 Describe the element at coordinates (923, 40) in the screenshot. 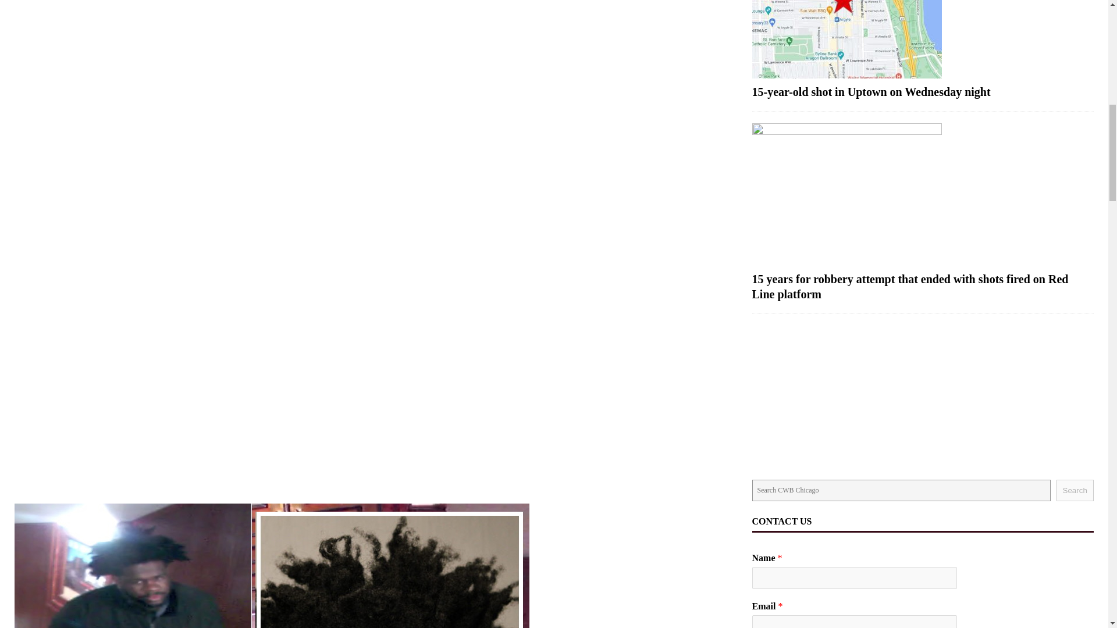

I see `15-year-old shot in Uptown on Wednesday night` at that location.